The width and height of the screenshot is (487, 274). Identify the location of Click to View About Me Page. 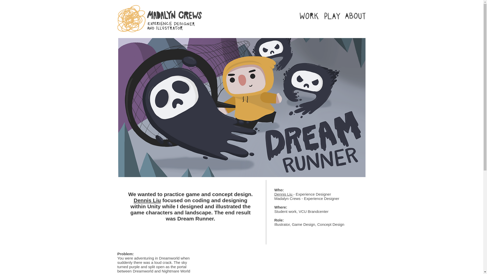
(355, 16).